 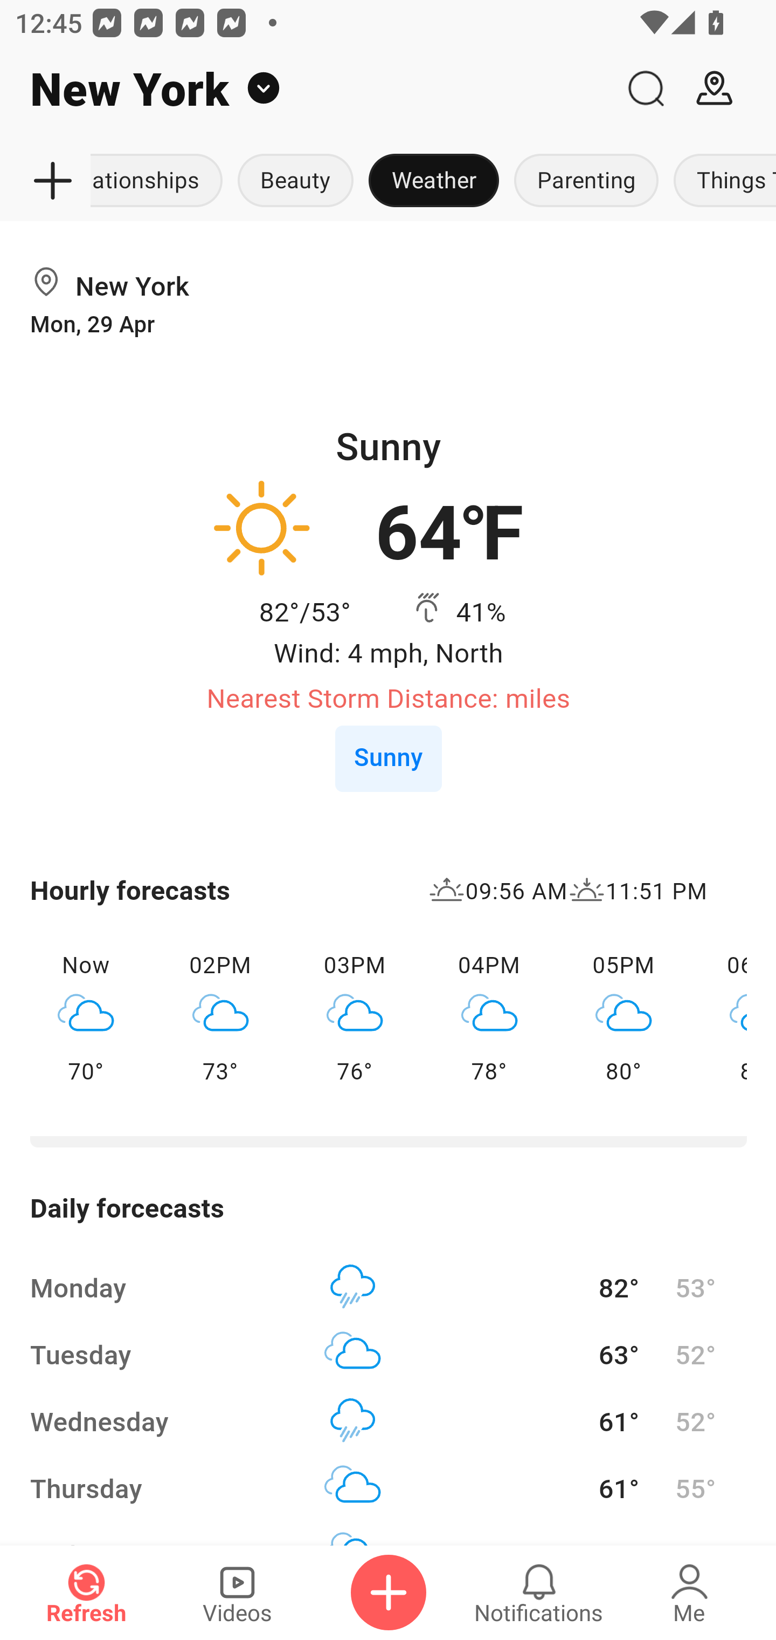 What do you see at coordinates (306, 88) in the screenshot?
I see `New York` at bounding box center [306, 88].